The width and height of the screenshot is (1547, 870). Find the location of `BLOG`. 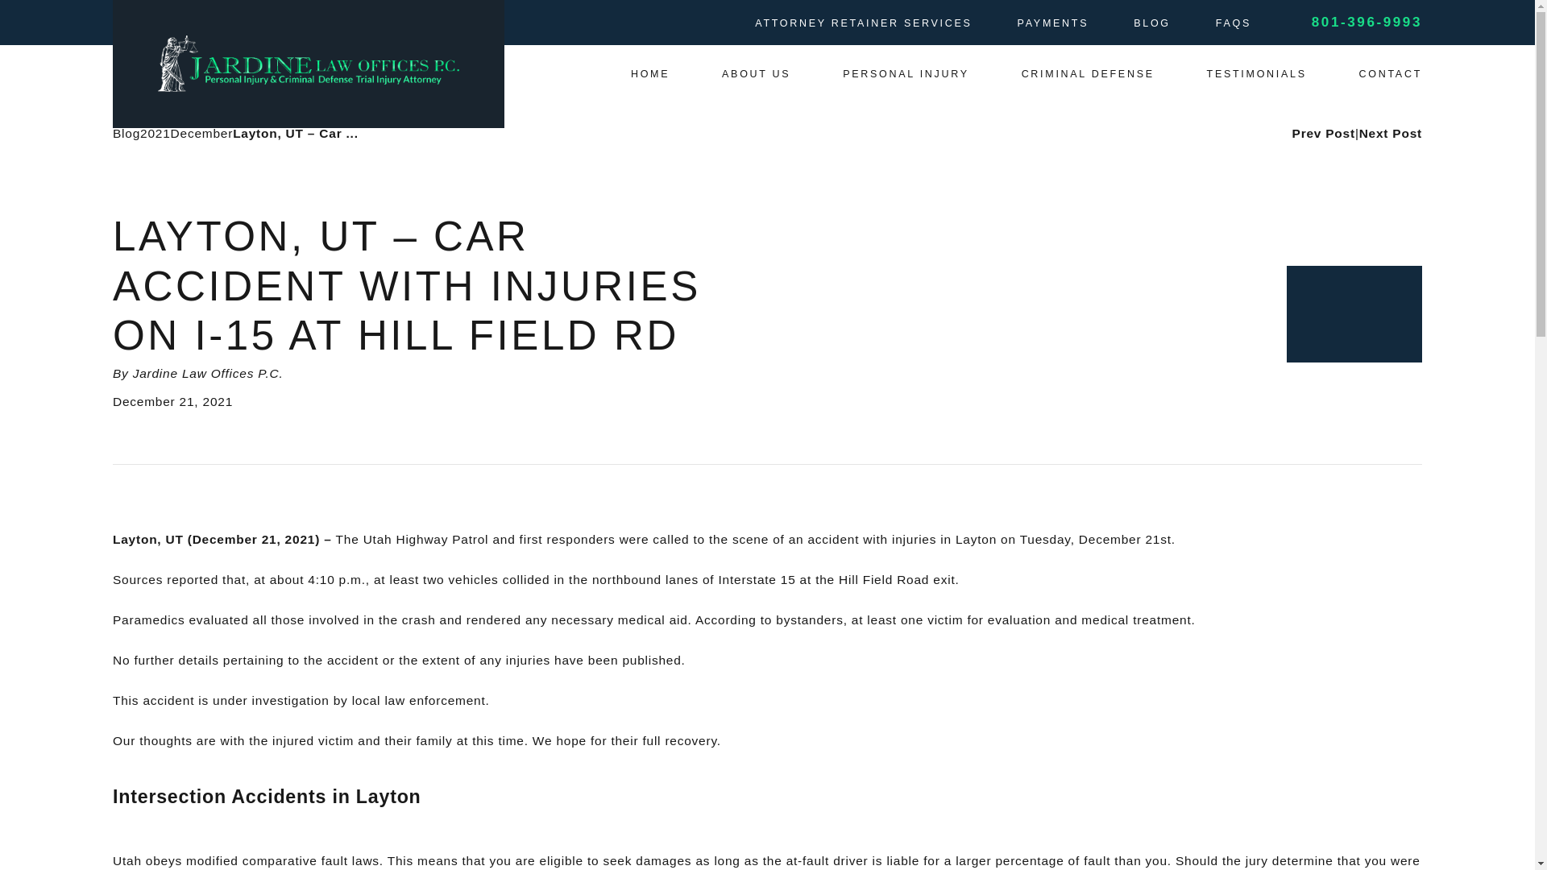

BLOG is located at coordinates (1152, 23).